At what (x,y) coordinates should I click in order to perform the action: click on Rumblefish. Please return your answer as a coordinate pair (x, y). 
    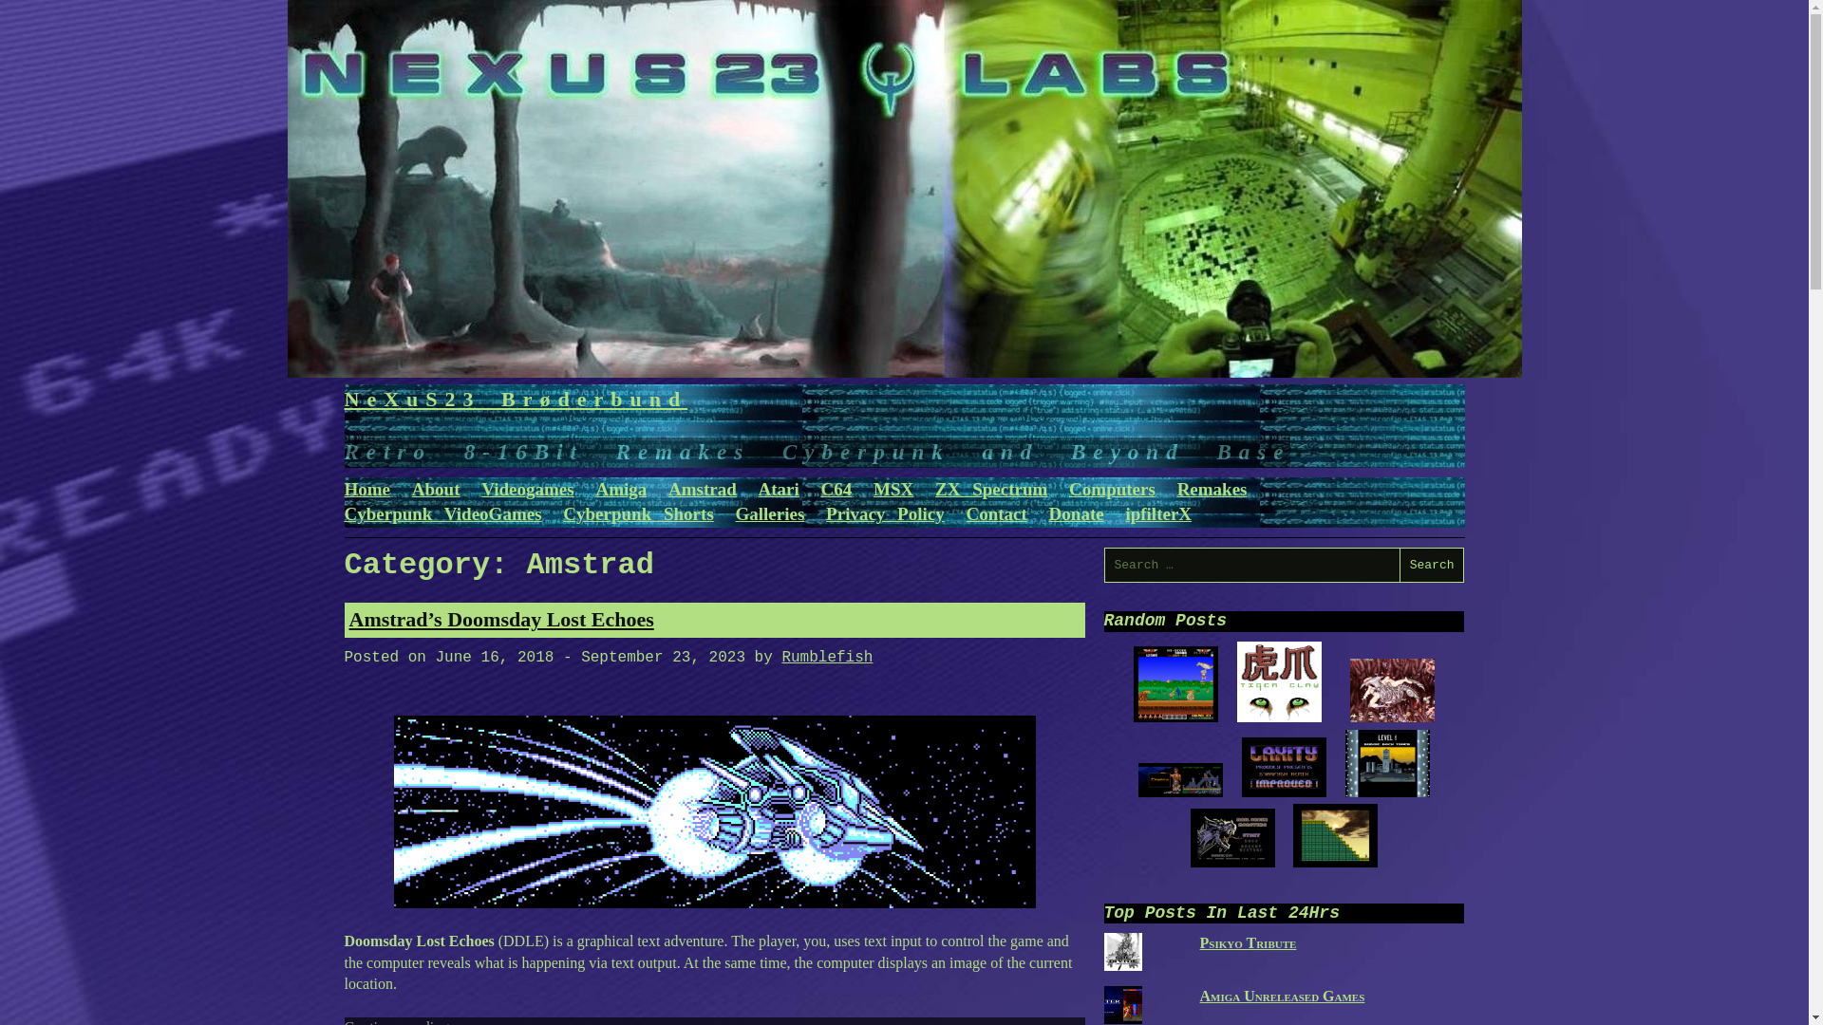
    Looking at the image, I should click on (827, 657).